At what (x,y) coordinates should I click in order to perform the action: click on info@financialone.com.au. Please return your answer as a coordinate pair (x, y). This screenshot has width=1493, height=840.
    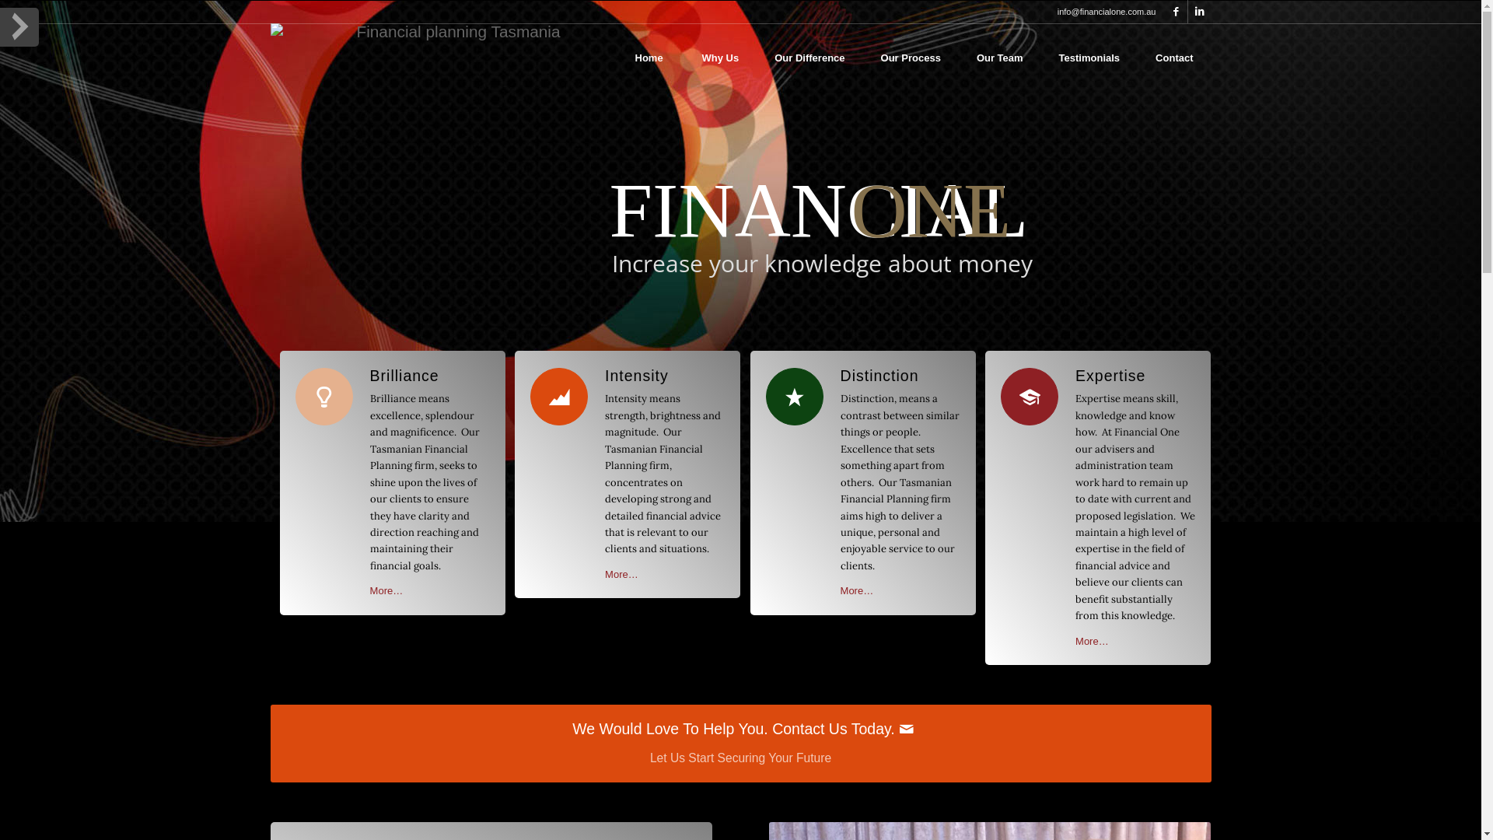
    Looking at the image, I should click on (1107, 12).